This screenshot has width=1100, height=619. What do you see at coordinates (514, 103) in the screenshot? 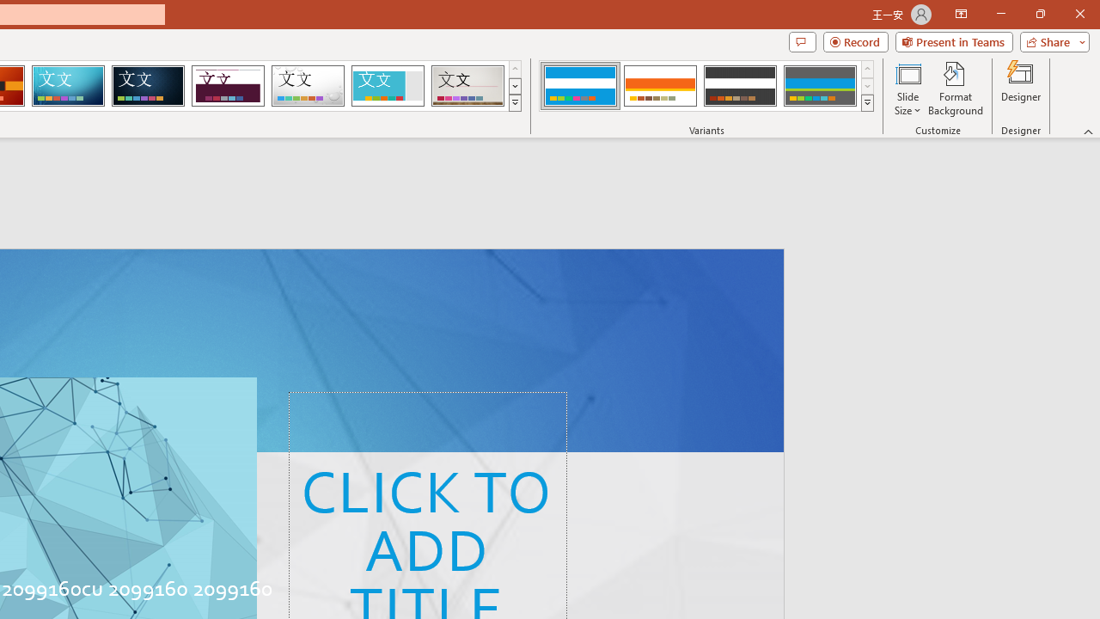
I see `Themes` at bounding box center [514, 103].